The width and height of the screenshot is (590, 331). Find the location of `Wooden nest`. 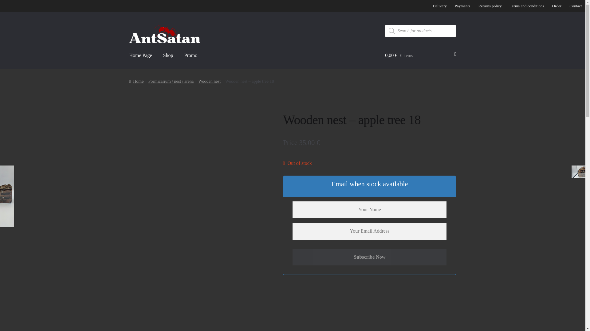

Wooden nest is located at coordinates (209, 82).